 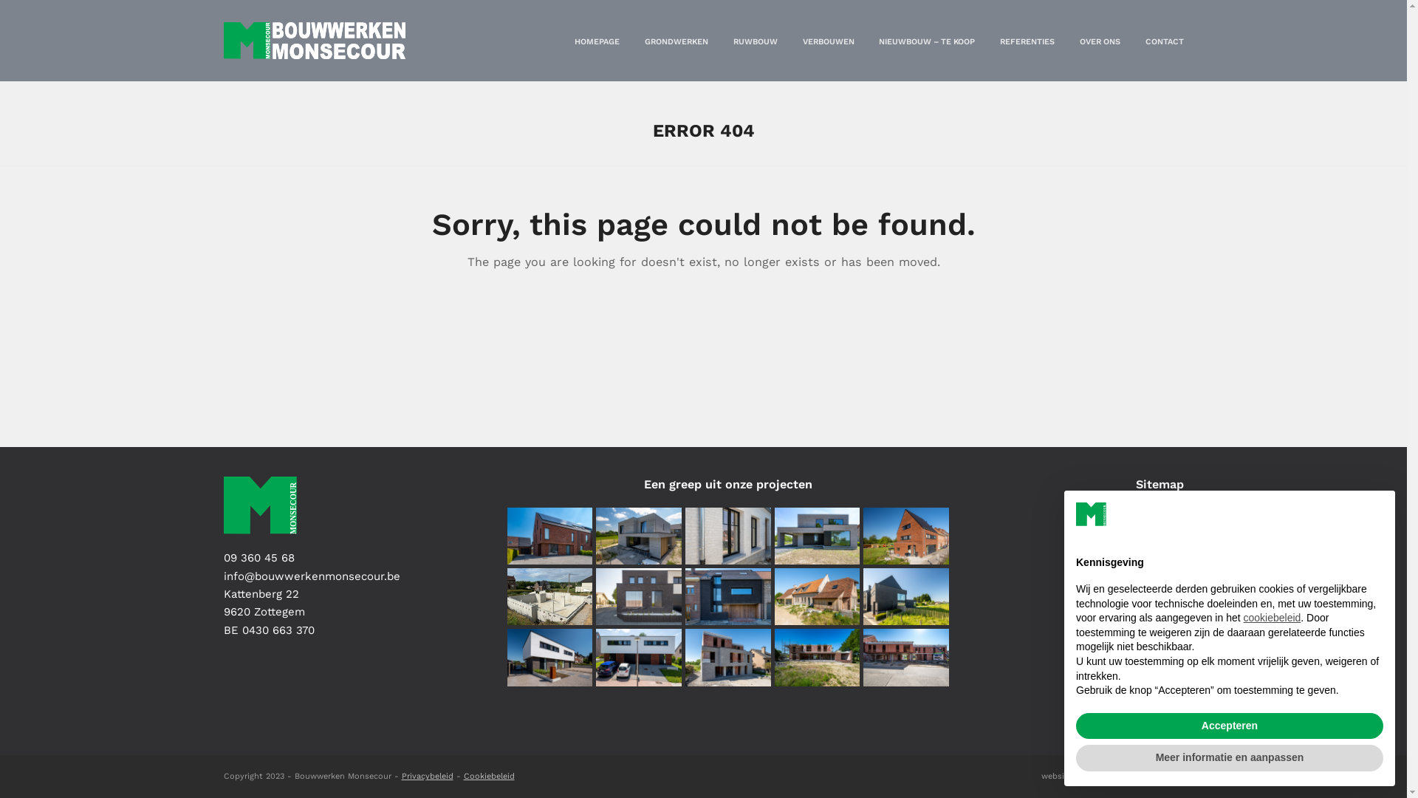 What do you see at coordinates (1157, 776) in the screenshot?
I see `bretel.website` at bounding box center [1157, 776].